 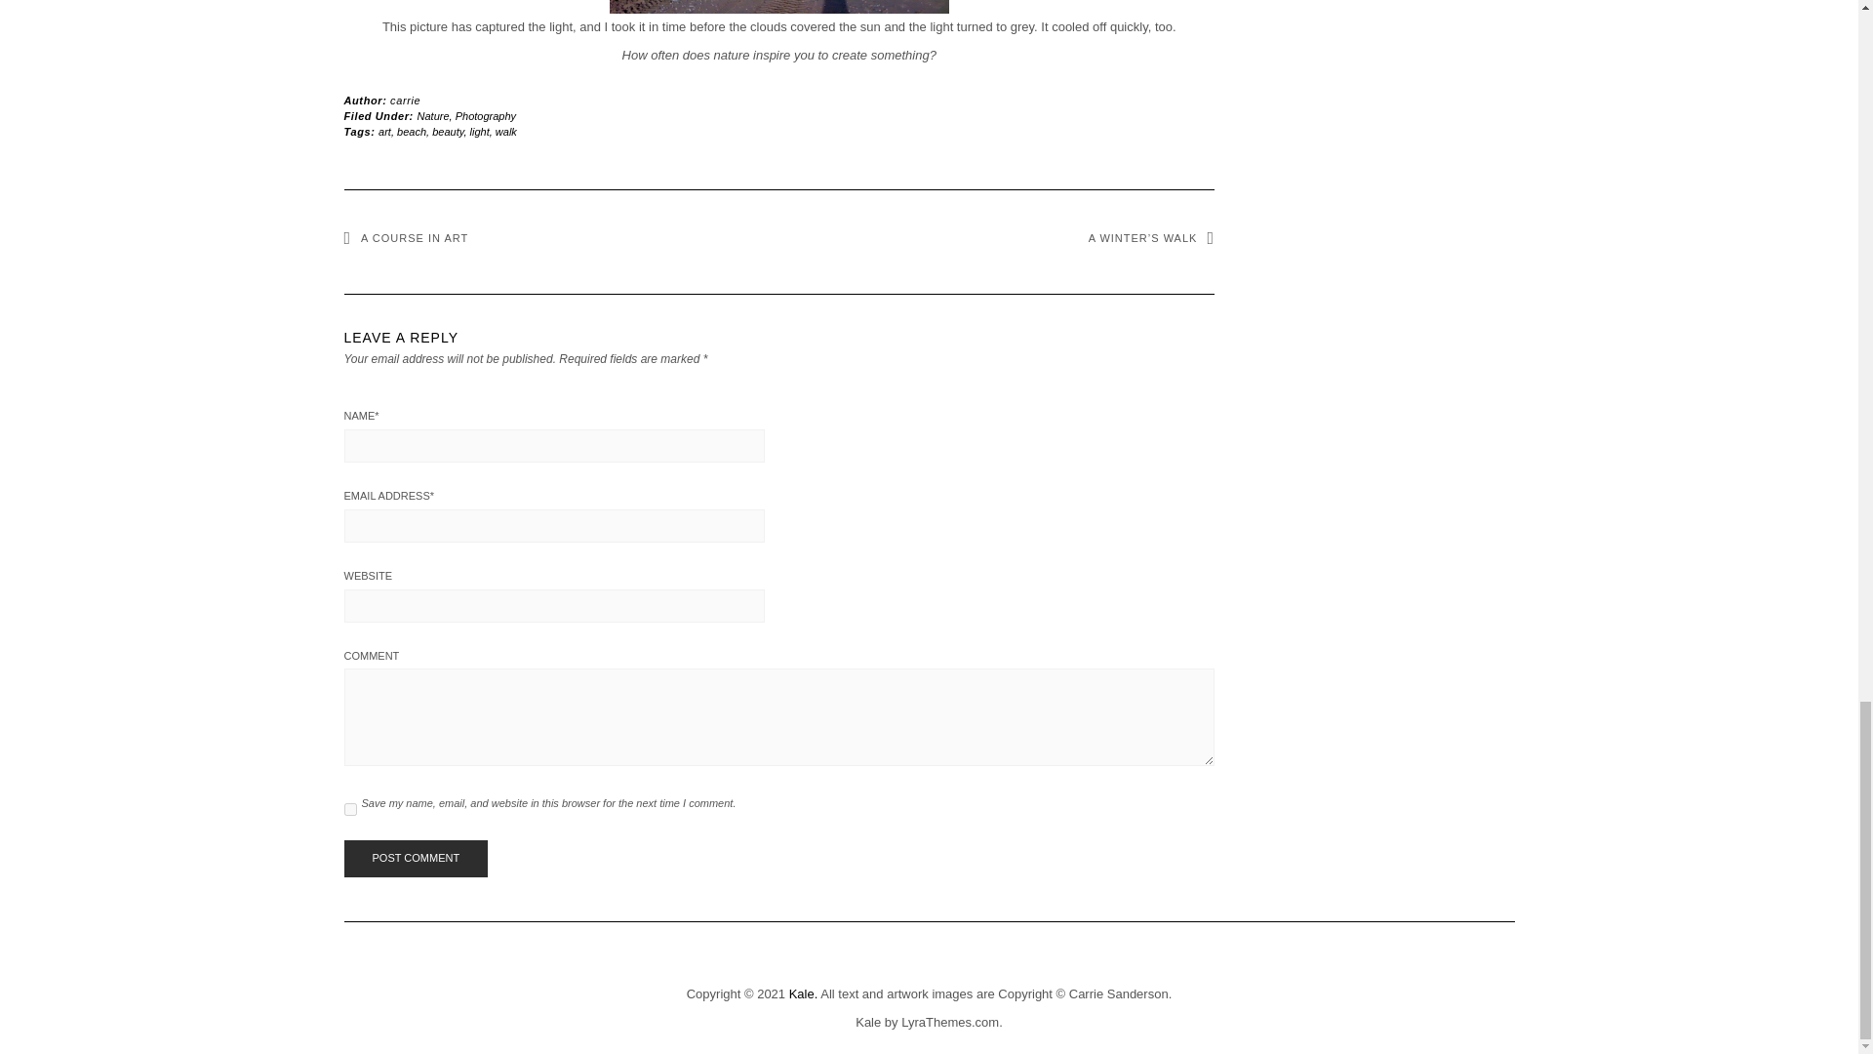 What do you see at coordinates (412, 131) in the screenshot?
I see `beach` at bounding box center [412, 131].